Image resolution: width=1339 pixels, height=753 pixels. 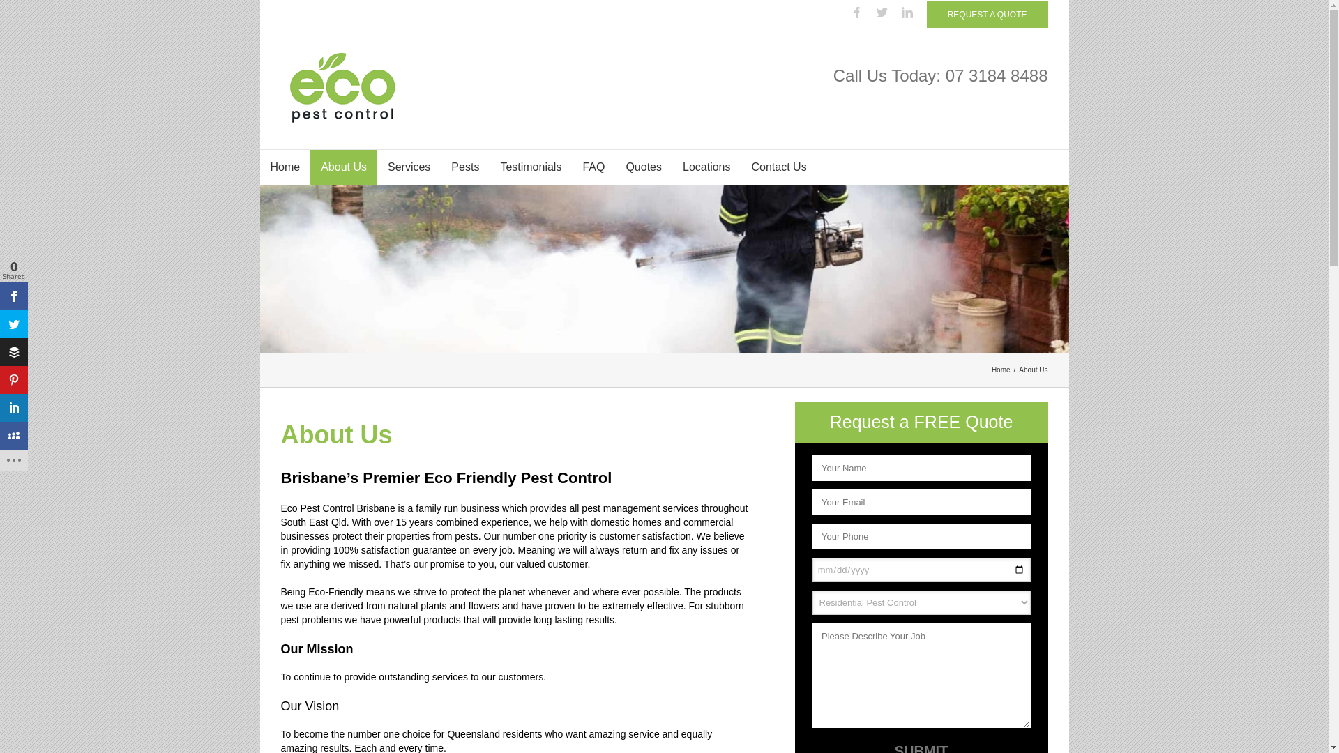 What do you see at coordinates (882, 13) in the screenshot?
I see `Twitter` at bounding box center [882, 13].